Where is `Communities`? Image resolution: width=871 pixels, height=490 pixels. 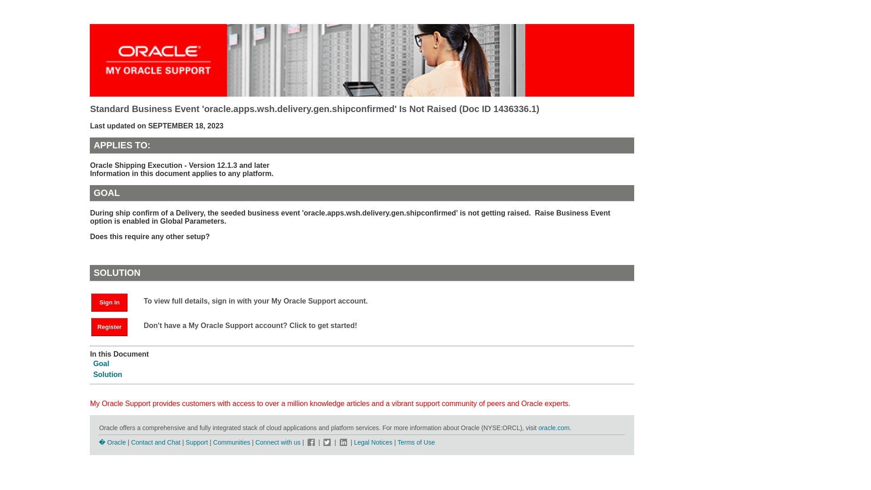
Communities is located at coordinates (232, 442).